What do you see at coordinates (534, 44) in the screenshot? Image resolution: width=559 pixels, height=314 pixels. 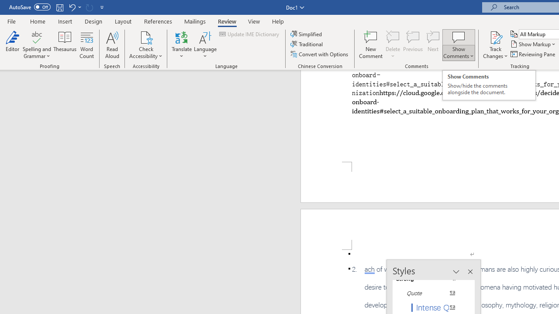 I see `Show Markup` at bounding box center [534, 44].